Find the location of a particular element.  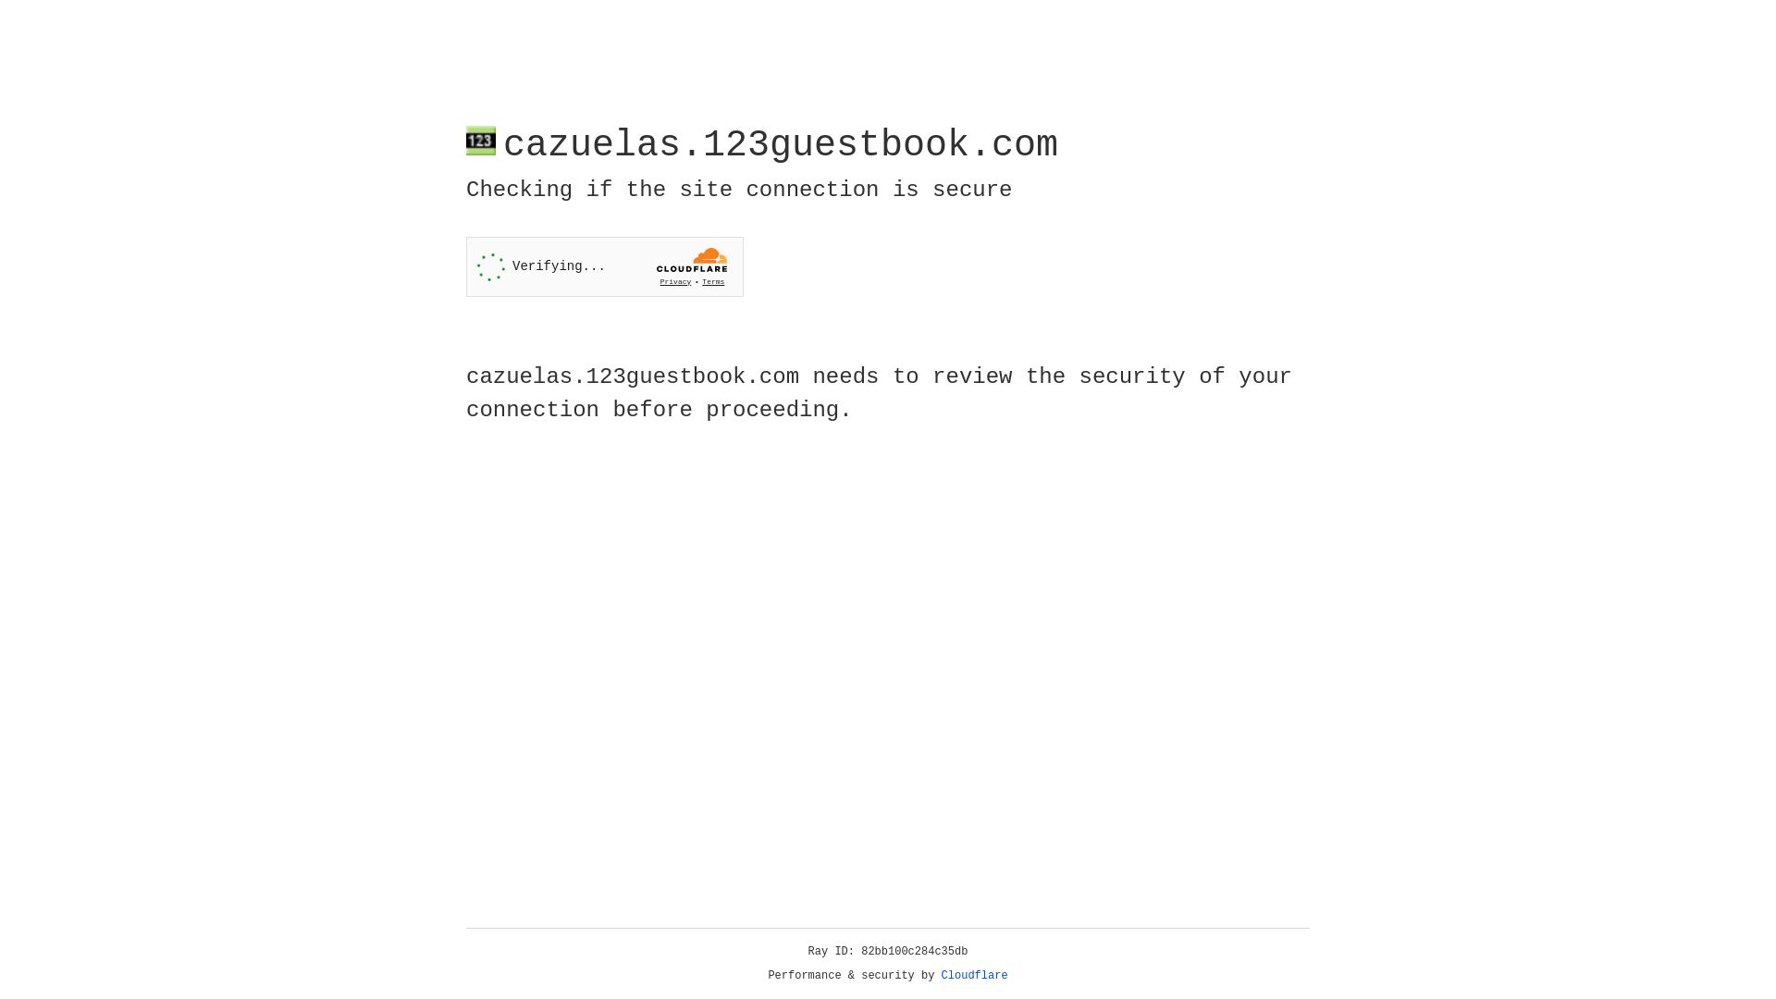

Cloudflare is located at coordinates (975, 976).